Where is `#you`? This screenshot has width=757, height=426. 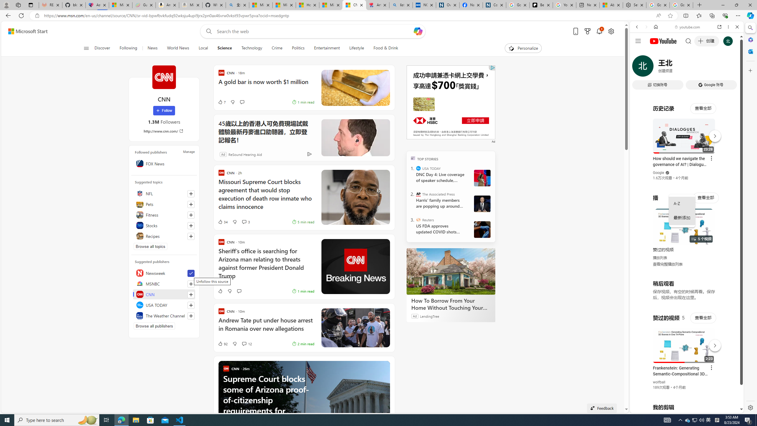
#you is located at coordinates (684, 343).